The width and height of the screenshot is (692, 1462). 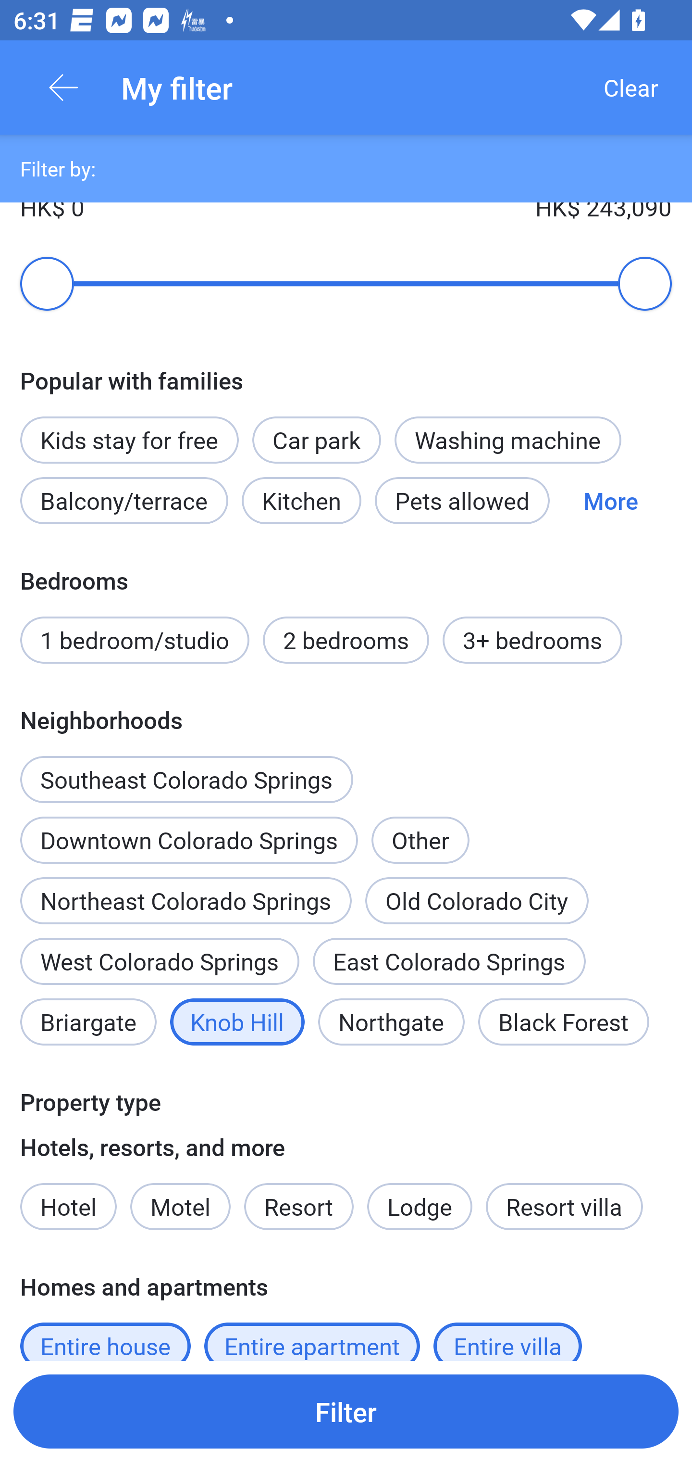 What do you see at coordinates (317, 440) in the screenshot?
I see `Car park` at bounding box center [317, 440].